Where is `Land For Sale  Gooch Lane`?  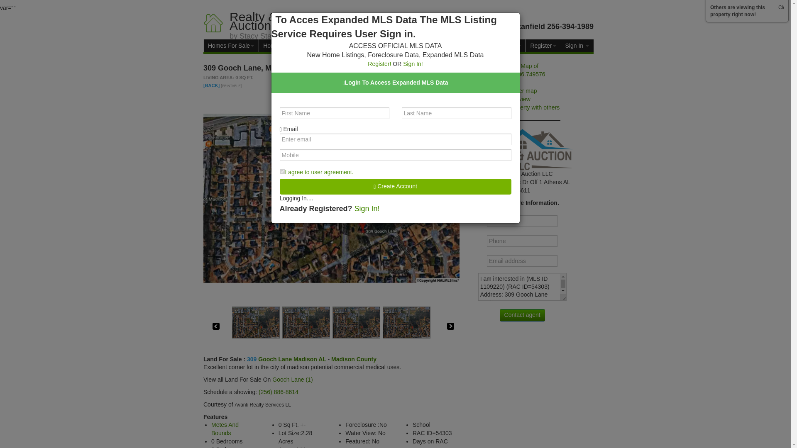 Land For Sale  Gooch Lane is located at coordinates (276, 359).